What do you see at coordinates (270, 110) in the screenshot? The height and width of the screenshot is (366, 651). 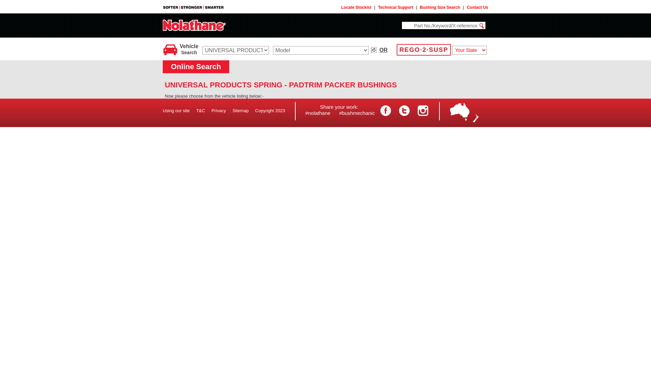 I see `Copyright 2023` at bounding box center [270, 110].